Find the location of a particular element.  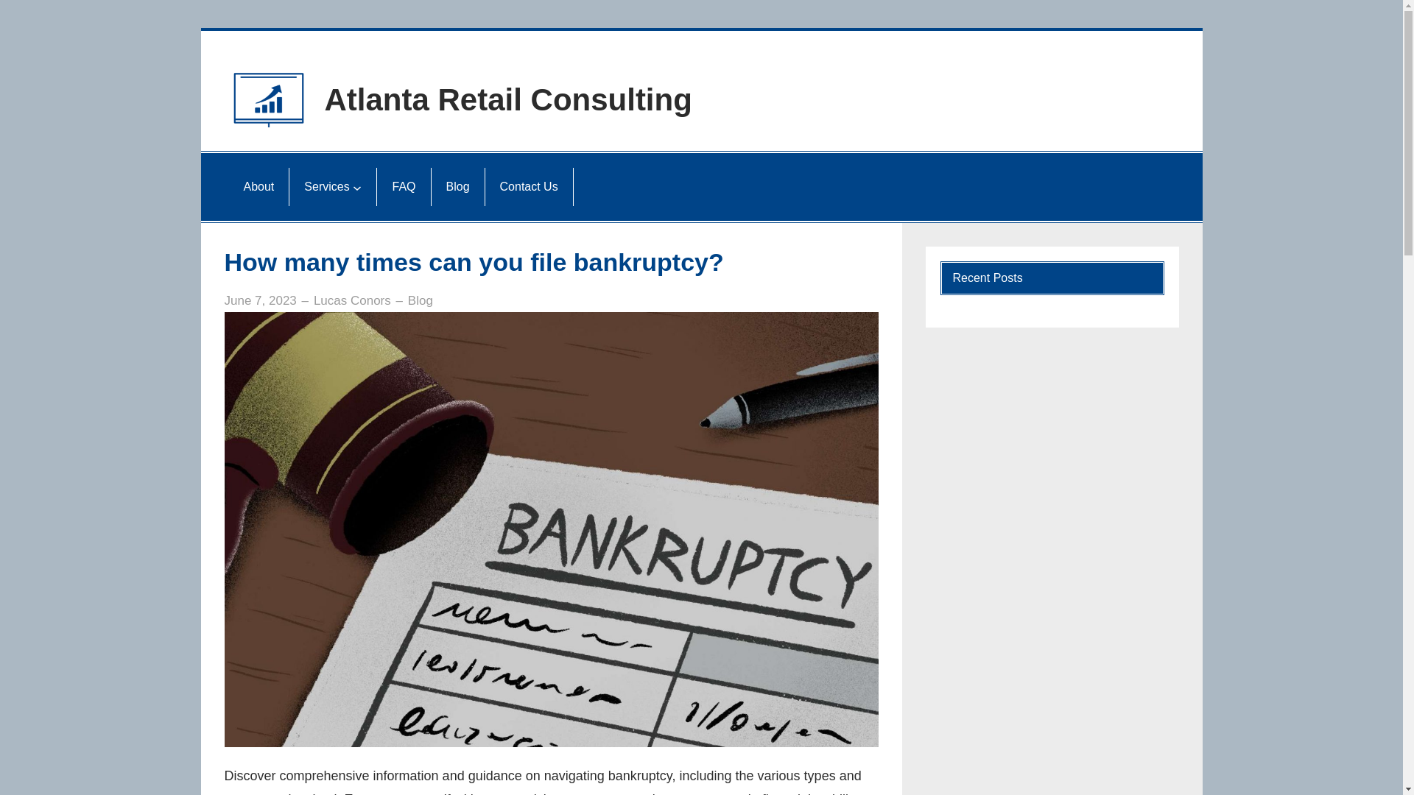

Atlanta Retail Consulting is located at coordinates (508, 100).